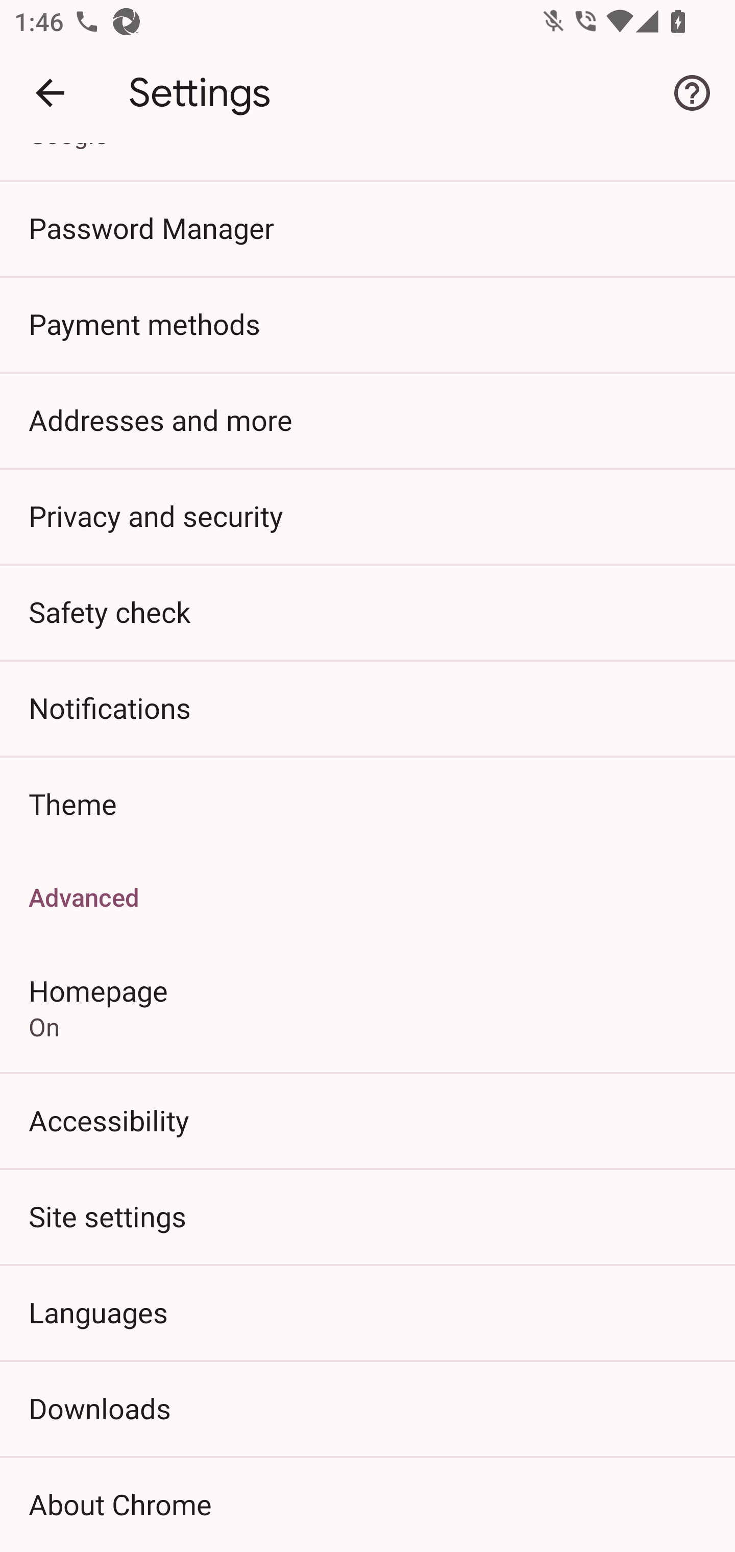 This screenshot has width=735, height=1552. What do you see at coordinates (50, 93) in the screenshot?
I see `Navigate up` at bounding box center [50, 93].